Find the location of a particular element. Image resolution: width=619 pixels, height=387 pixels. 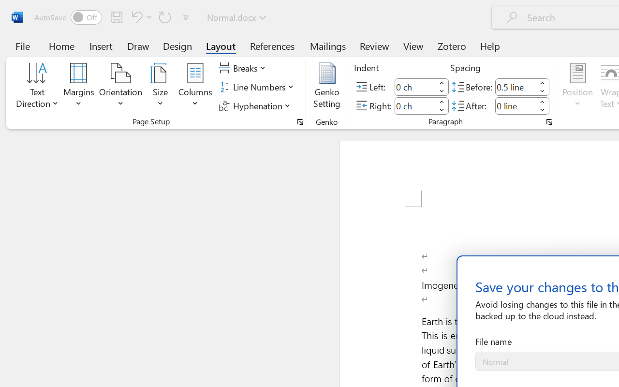

Page Setup... is located at coordinates (300, 122).